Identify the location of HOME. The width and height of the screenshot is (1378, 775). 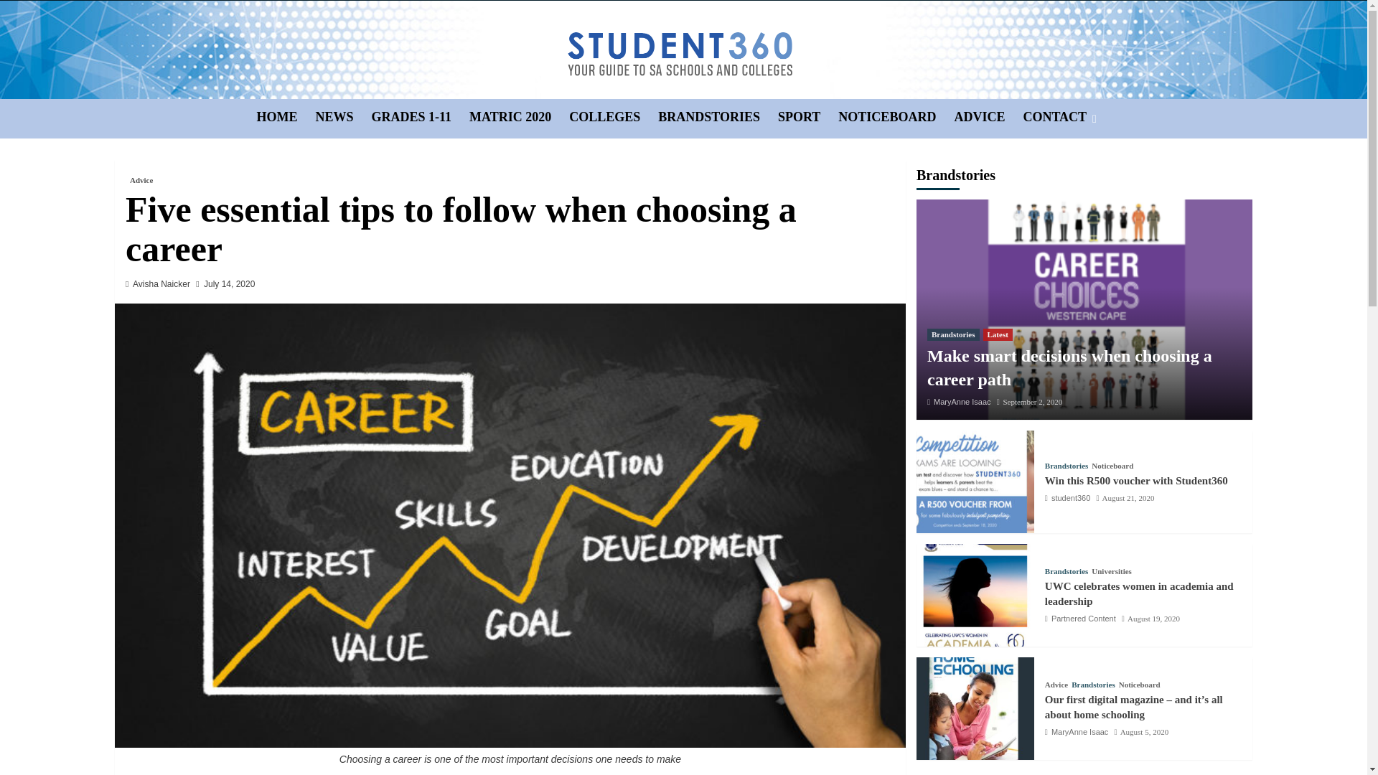
(286, 118).